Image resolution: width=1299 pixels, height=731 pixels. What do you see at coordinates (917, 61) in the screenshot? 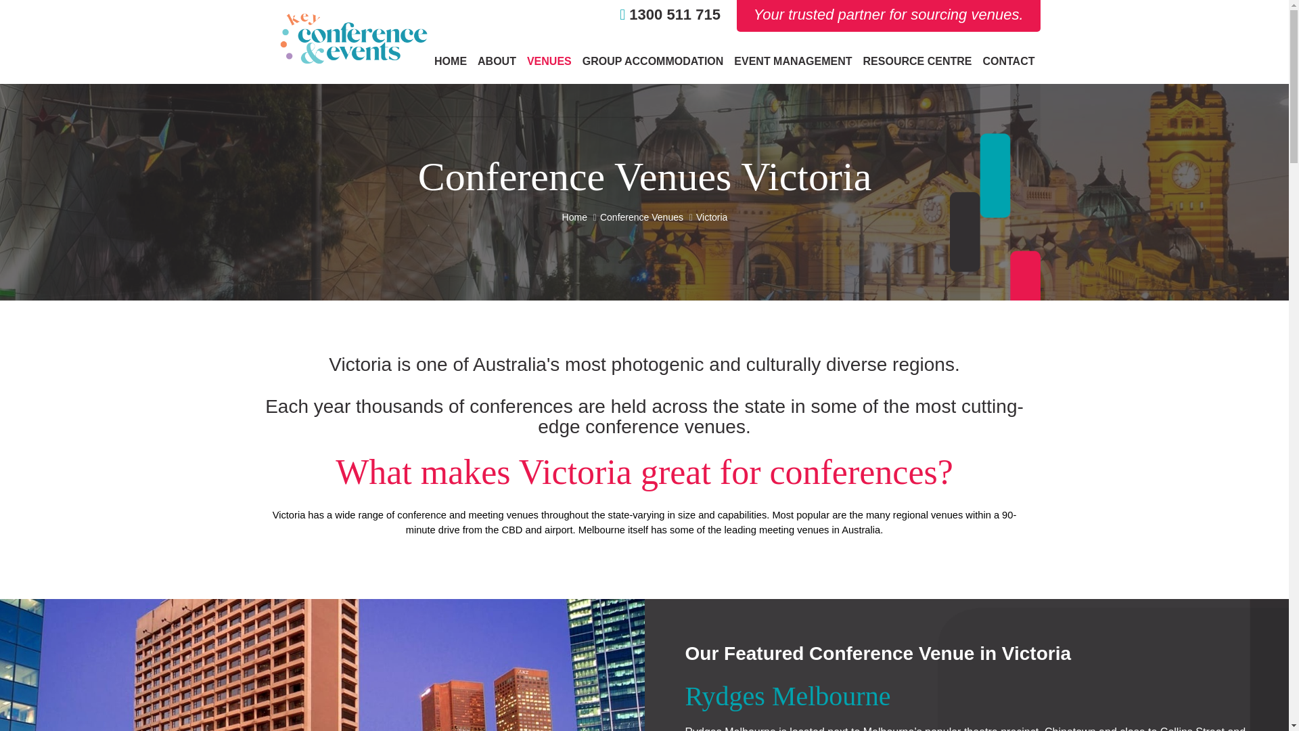
I see `RESOURCE CENTRE` at bounding box center [917, 61].